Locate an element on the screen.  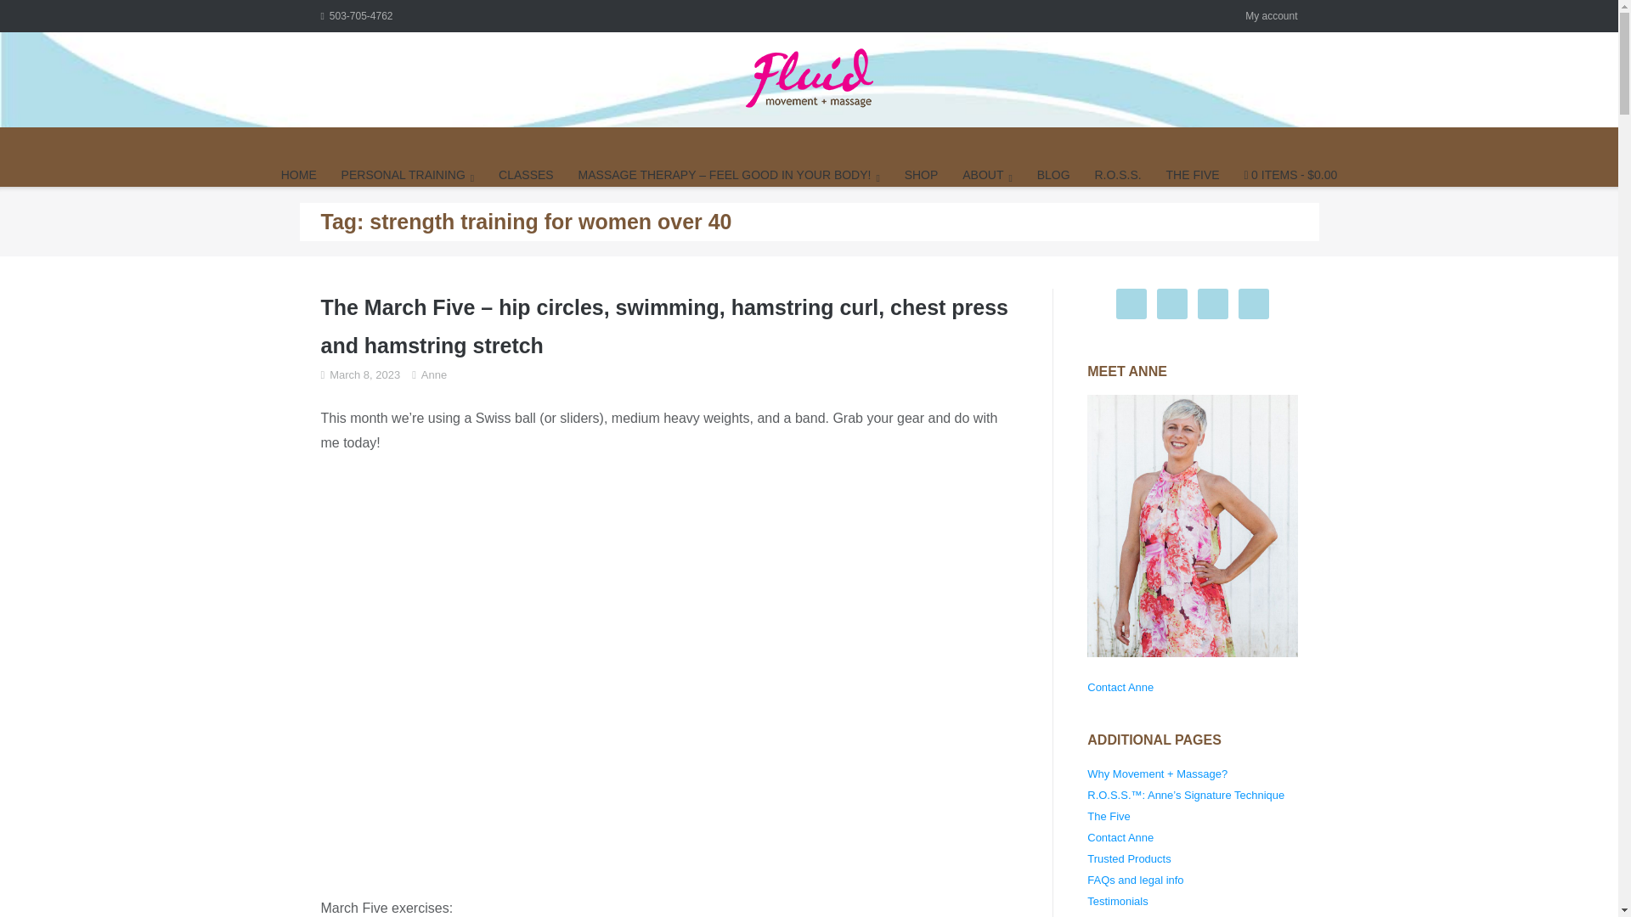
CLASSES is located at coordinates (527, 175).